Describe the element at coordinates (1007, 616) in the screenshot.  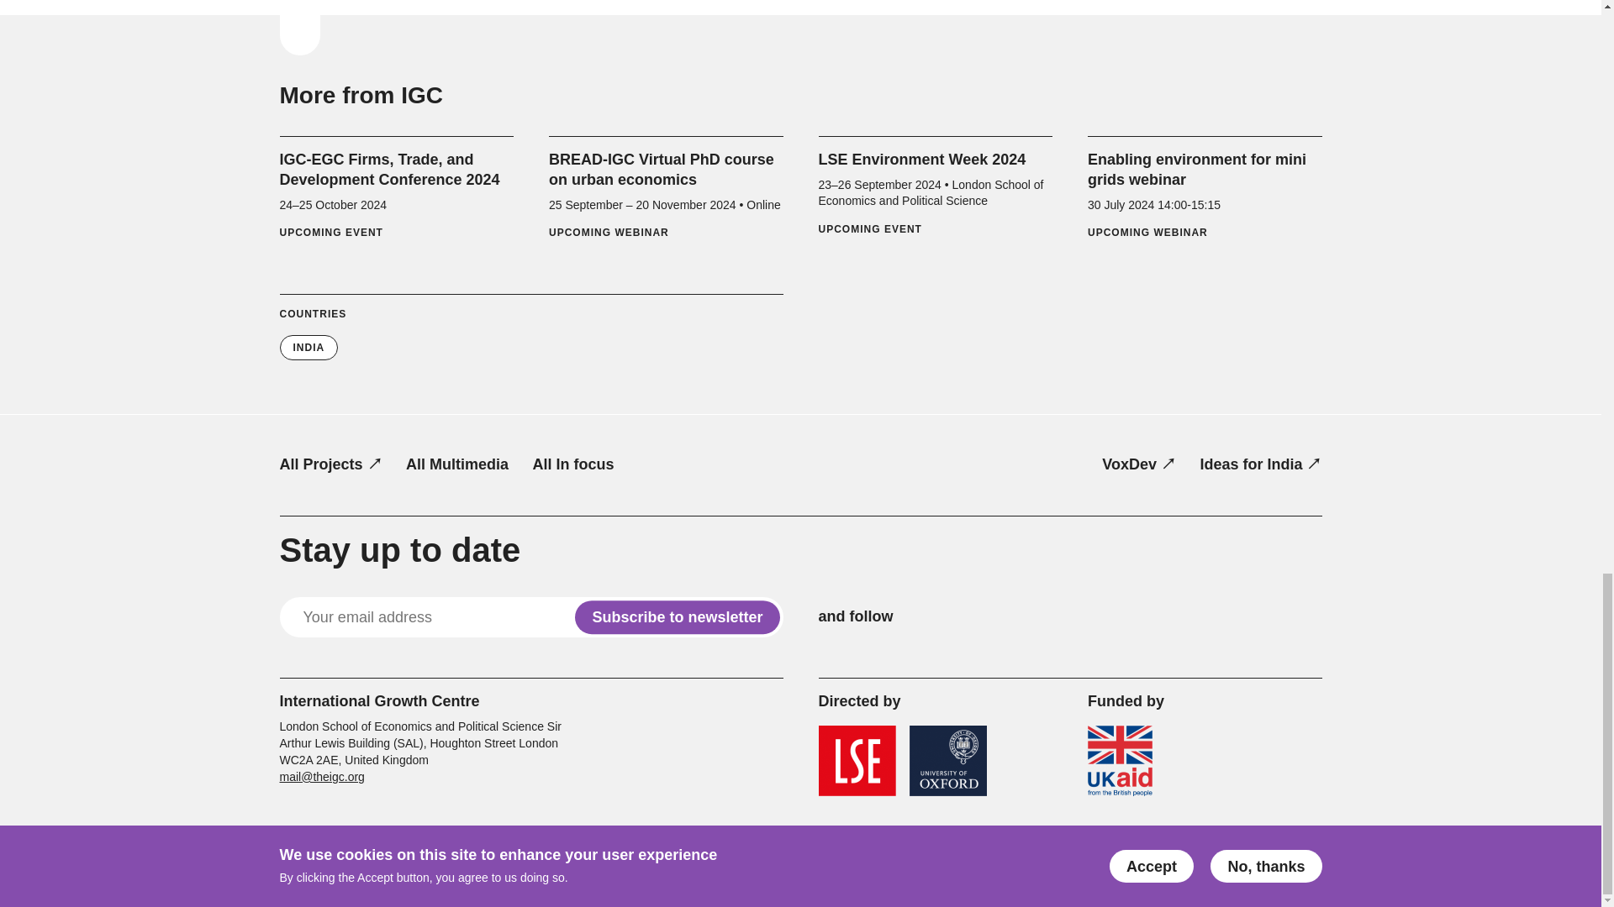
I see `Linkedin` at that location.